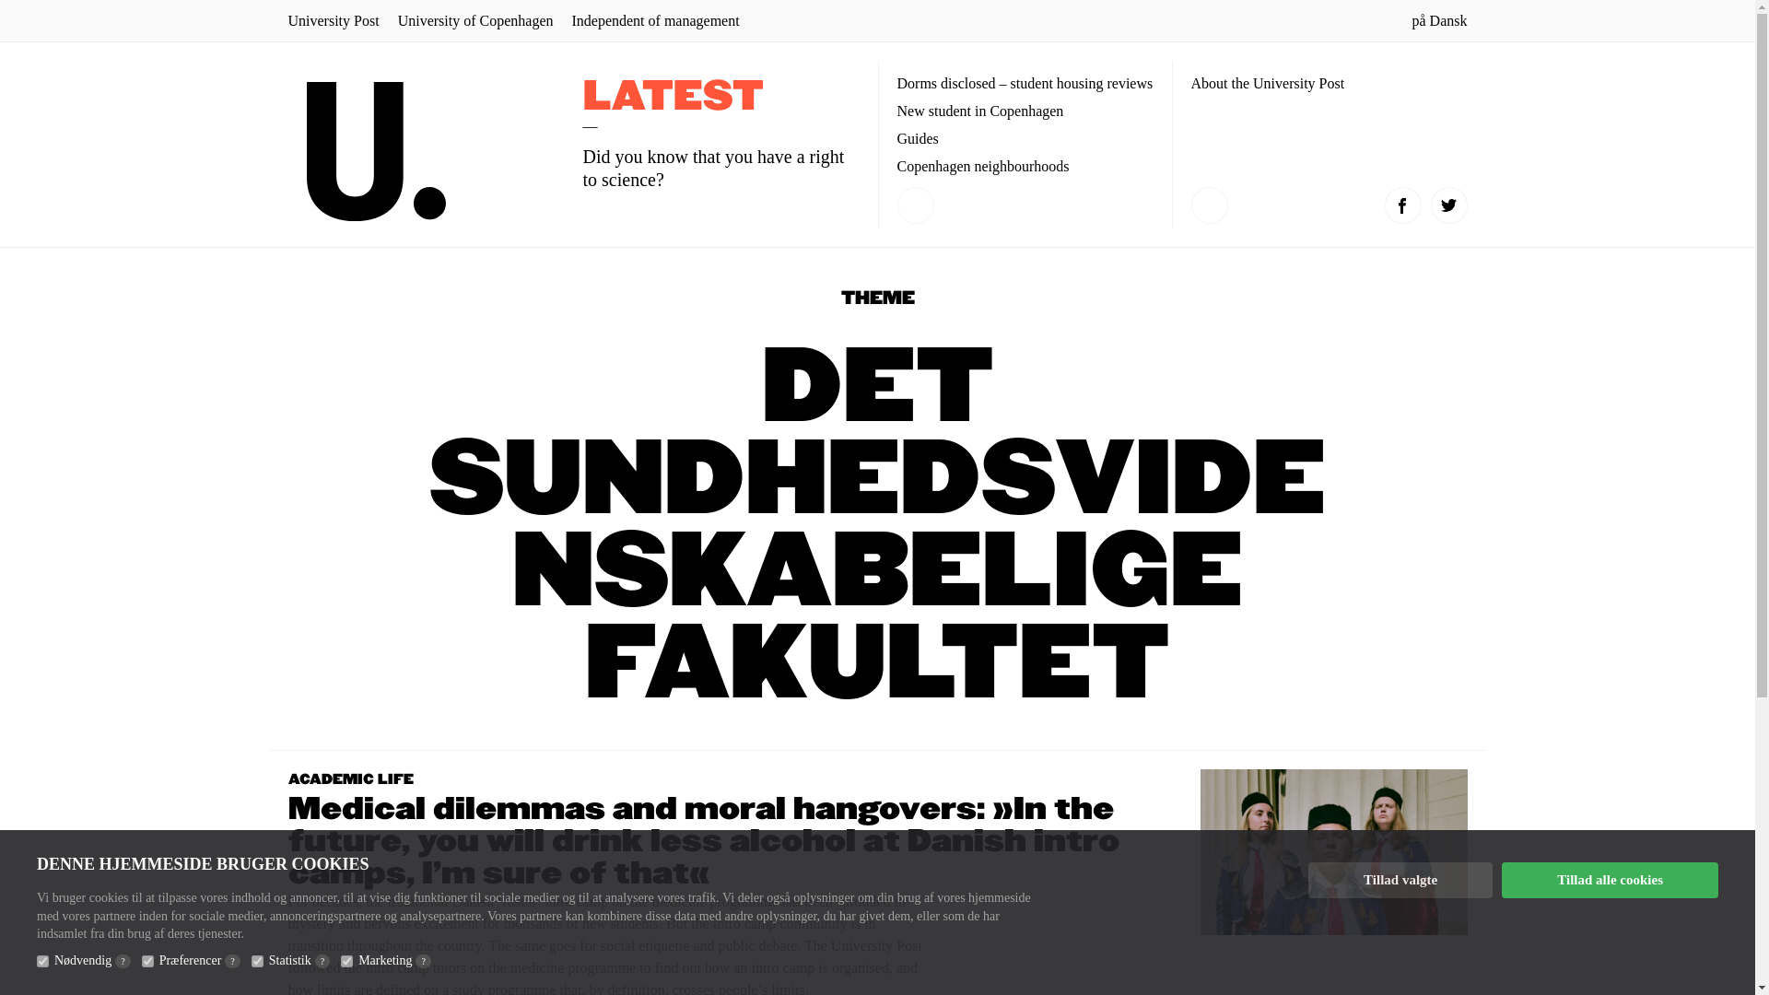  Describe the element at coordinates (42, 960) in the screenshot. I see `on` at that location.